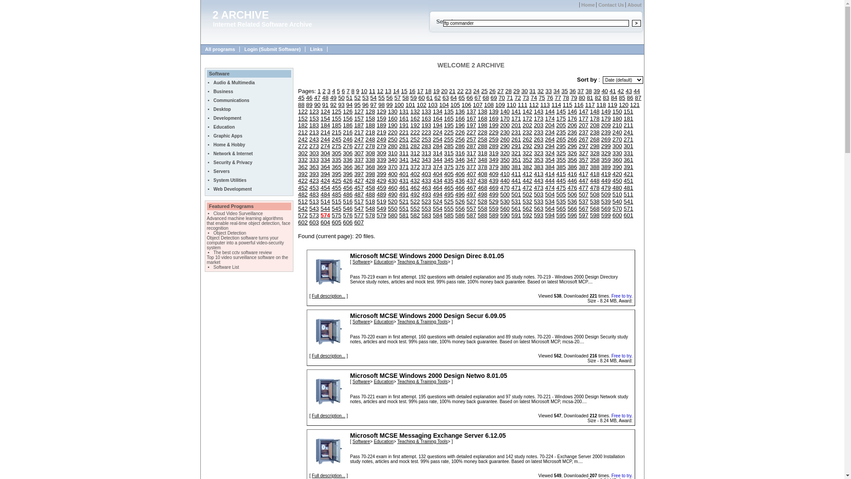 This screenshot has width=851, height=479. Describe the element at coordinates (584, 216) in the screenshot. I see `597` at that location.